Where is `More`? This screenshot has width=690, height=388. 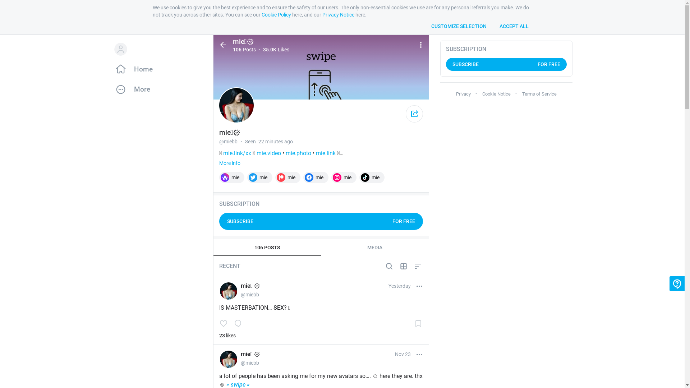
More is located at coordinates (157, 89).